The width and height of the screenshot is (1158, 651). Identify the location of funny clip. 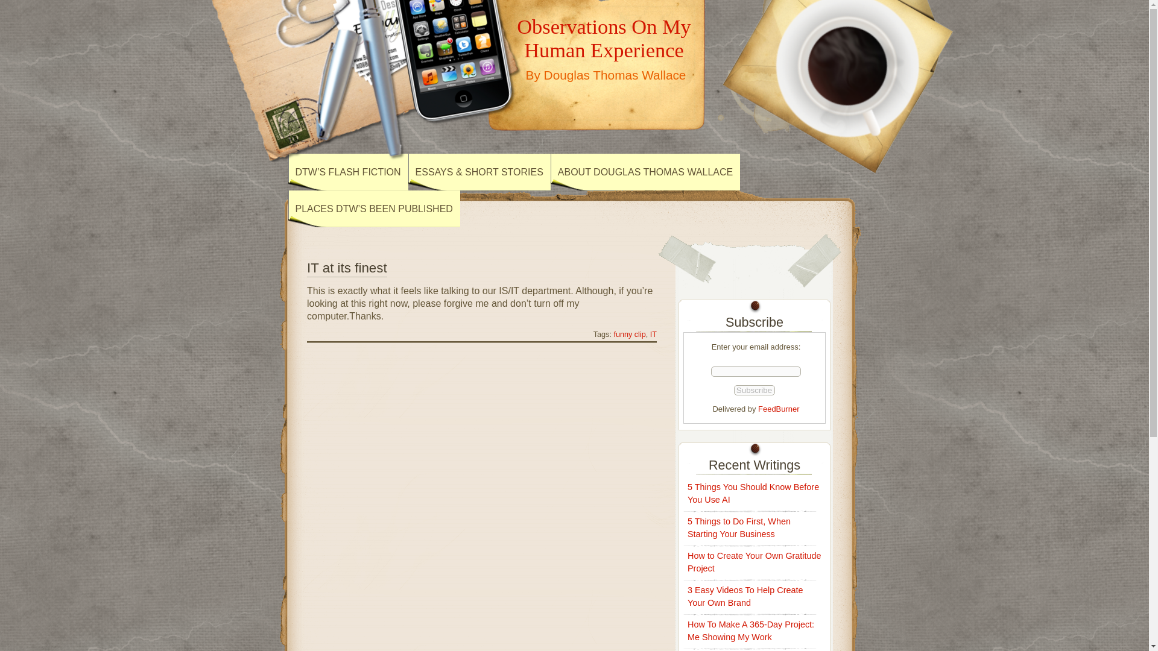
(629, 334).